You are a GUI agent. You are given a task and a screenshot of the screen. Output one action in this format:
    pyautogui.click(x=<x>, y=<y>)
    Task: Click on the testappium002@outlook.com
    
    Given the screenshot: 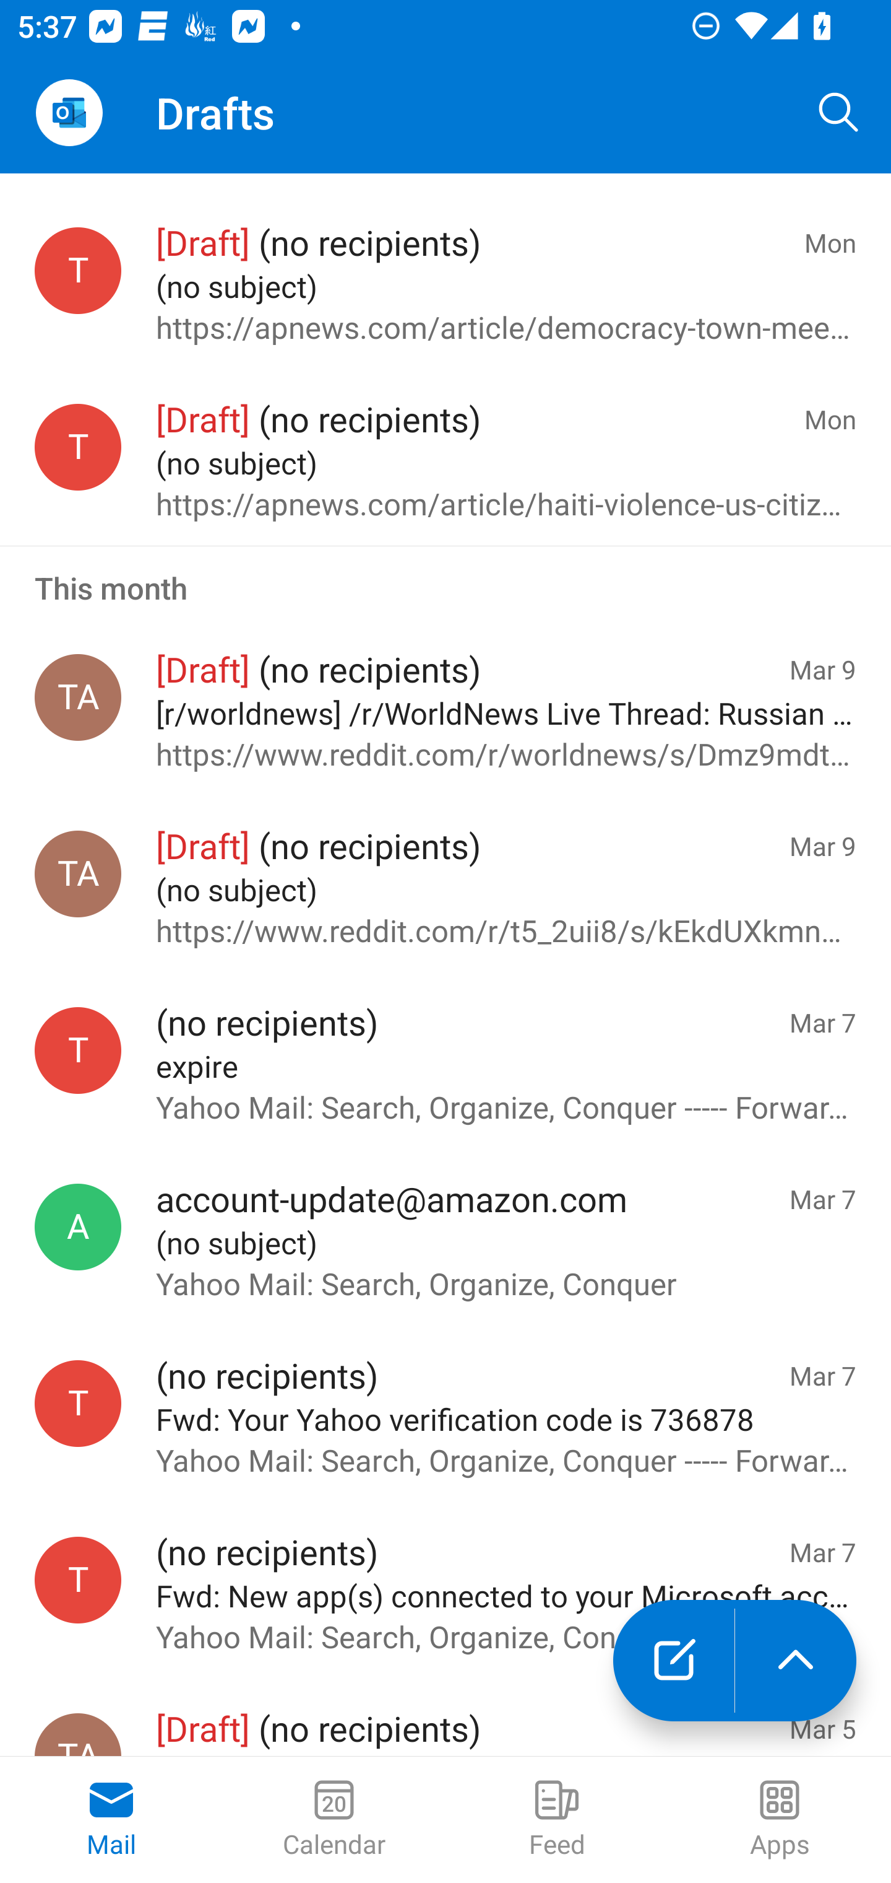 What is the action you would take?
    pyautogui.click(x=78, y=447)
    